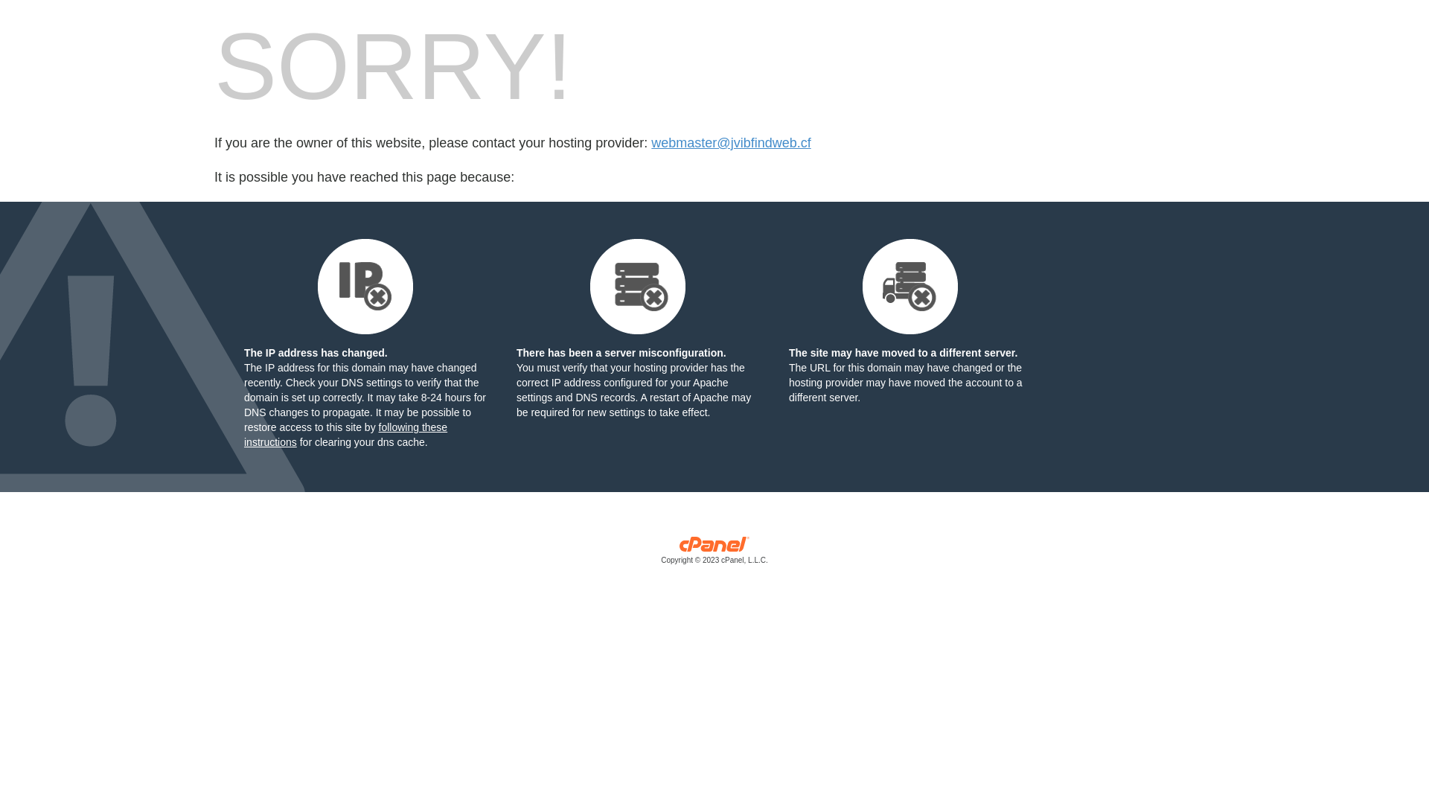 Image resolution: width=1429 pixels, height=804 pixels. Describe the element at coordinates (731, 143) in the screenshot. I see `webmaster@jvibfindweb.cf` at that location.